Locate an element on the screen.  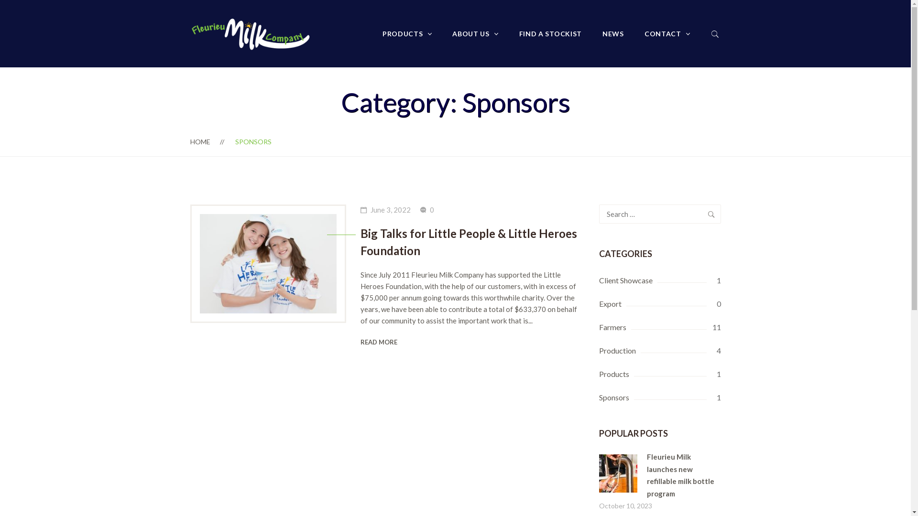
Search is located at coordinates (711, 214).